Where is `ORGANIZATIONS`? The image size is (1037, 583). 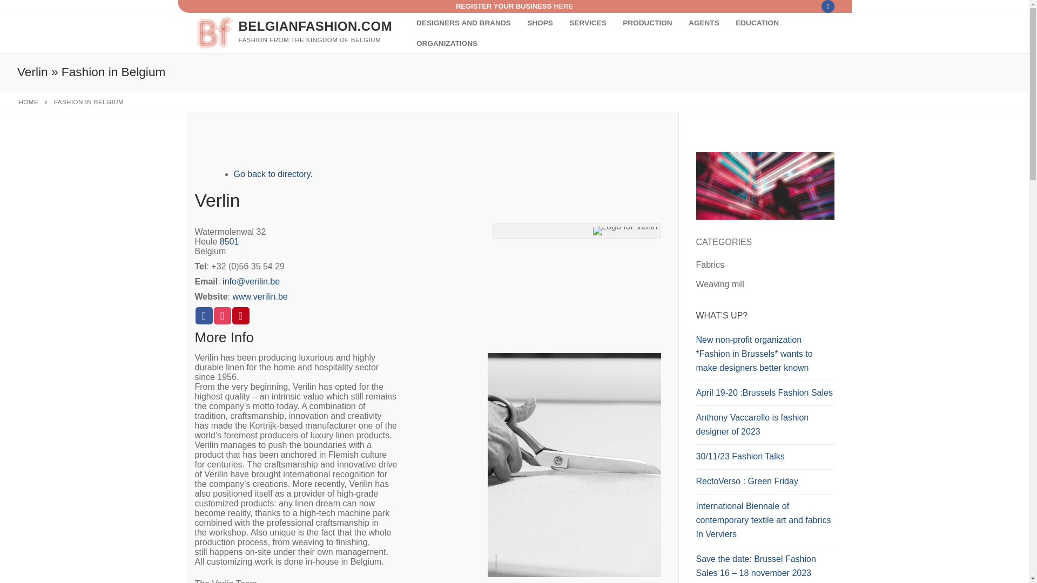 ORGANIZATIONS is located at coordinates (447, 43).